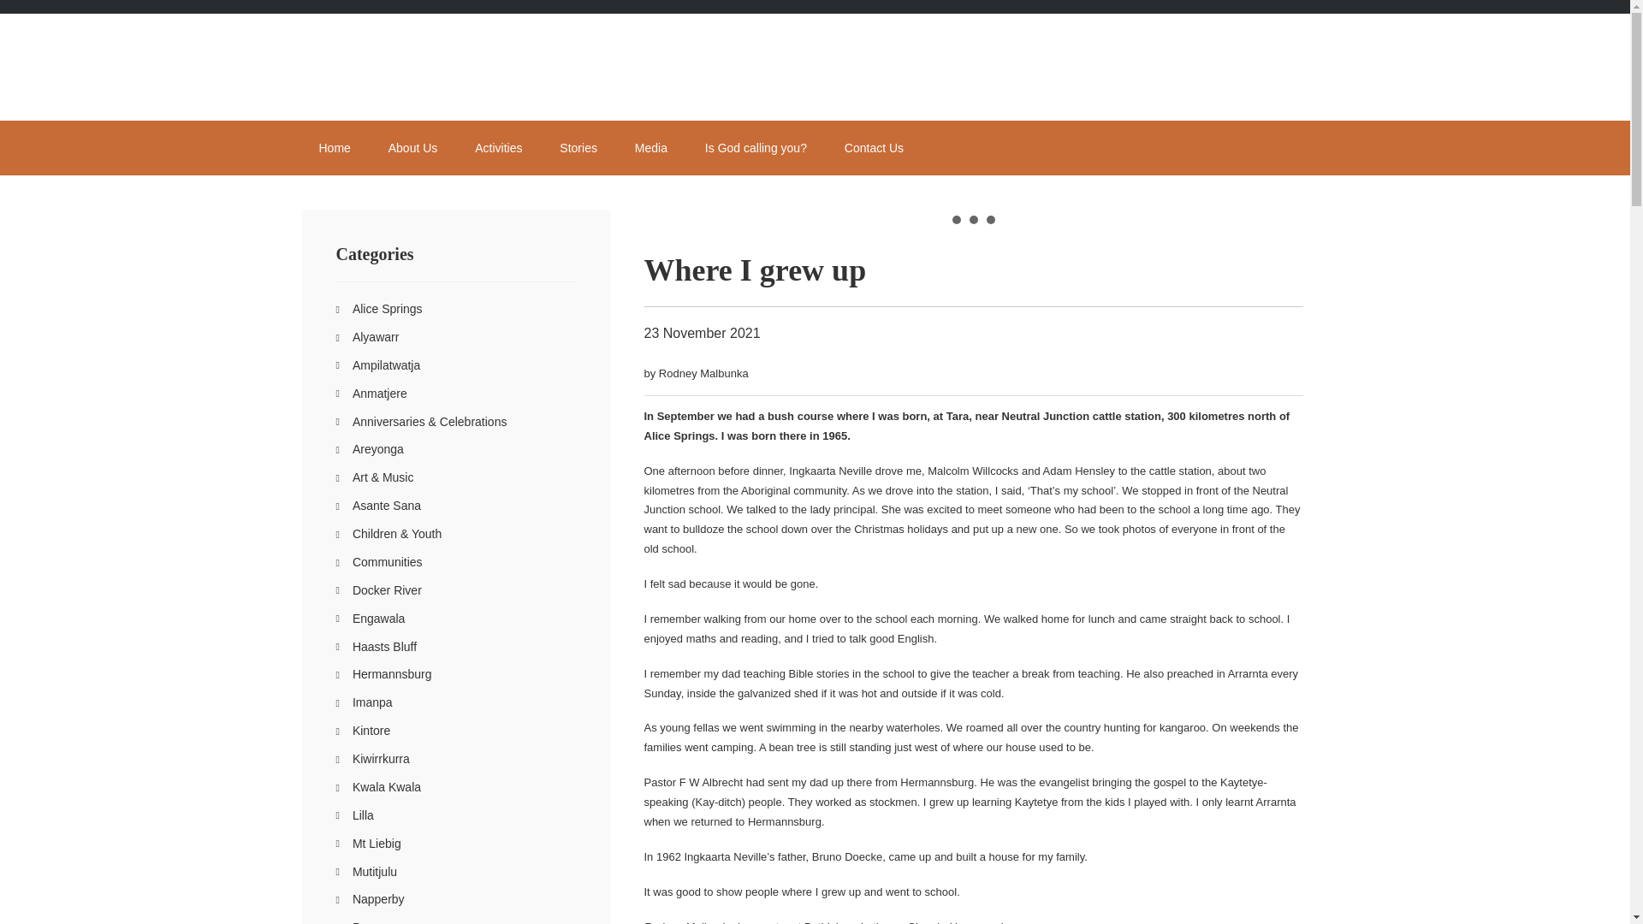 The width and height of the screenshot is (1643, 924). I want to click on Asante Sana, so click(387, 506).